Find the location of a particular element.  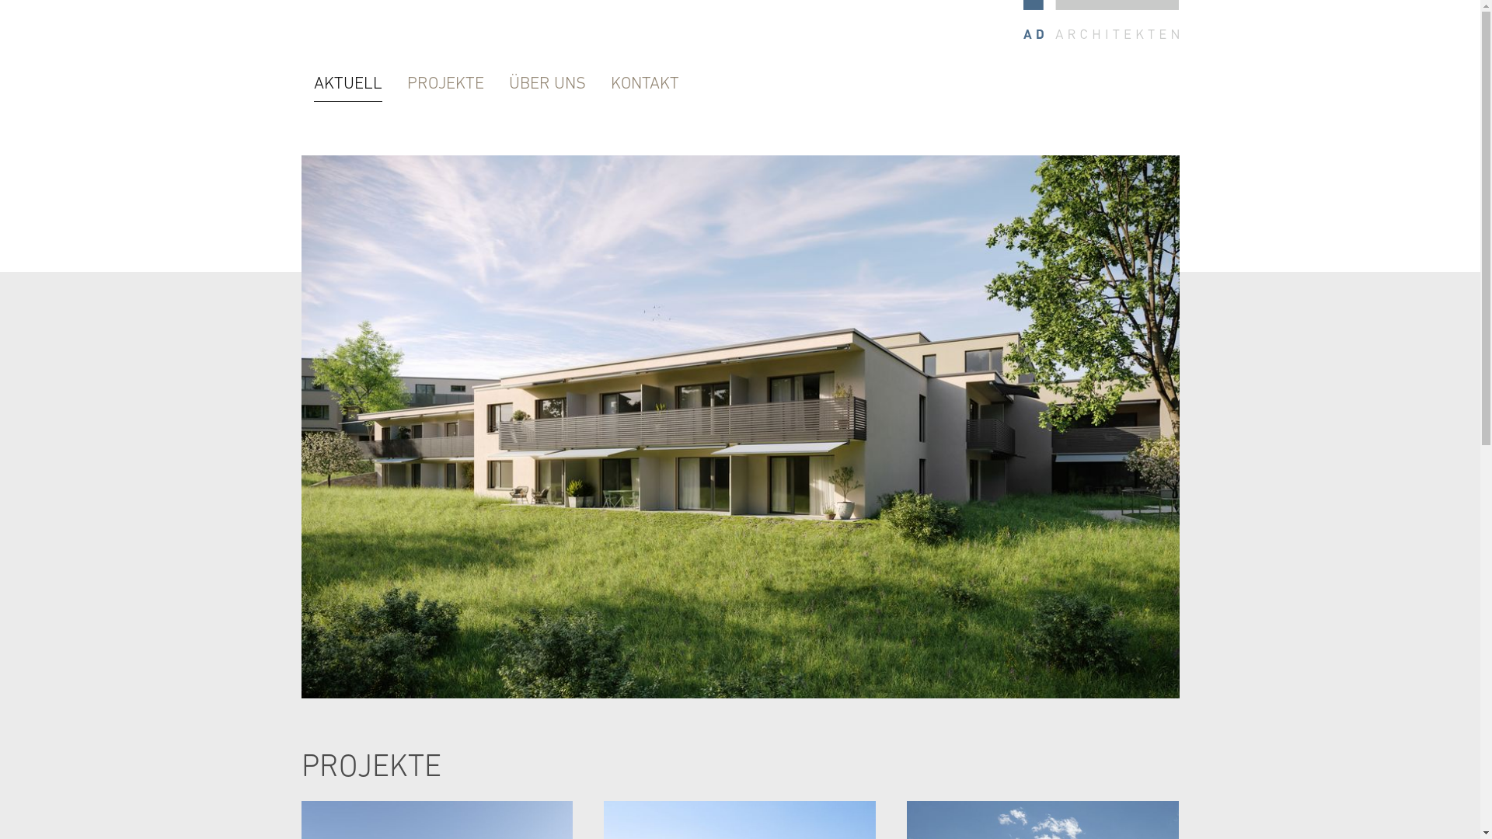

KONTAKT is located at coordinates (645, 83).